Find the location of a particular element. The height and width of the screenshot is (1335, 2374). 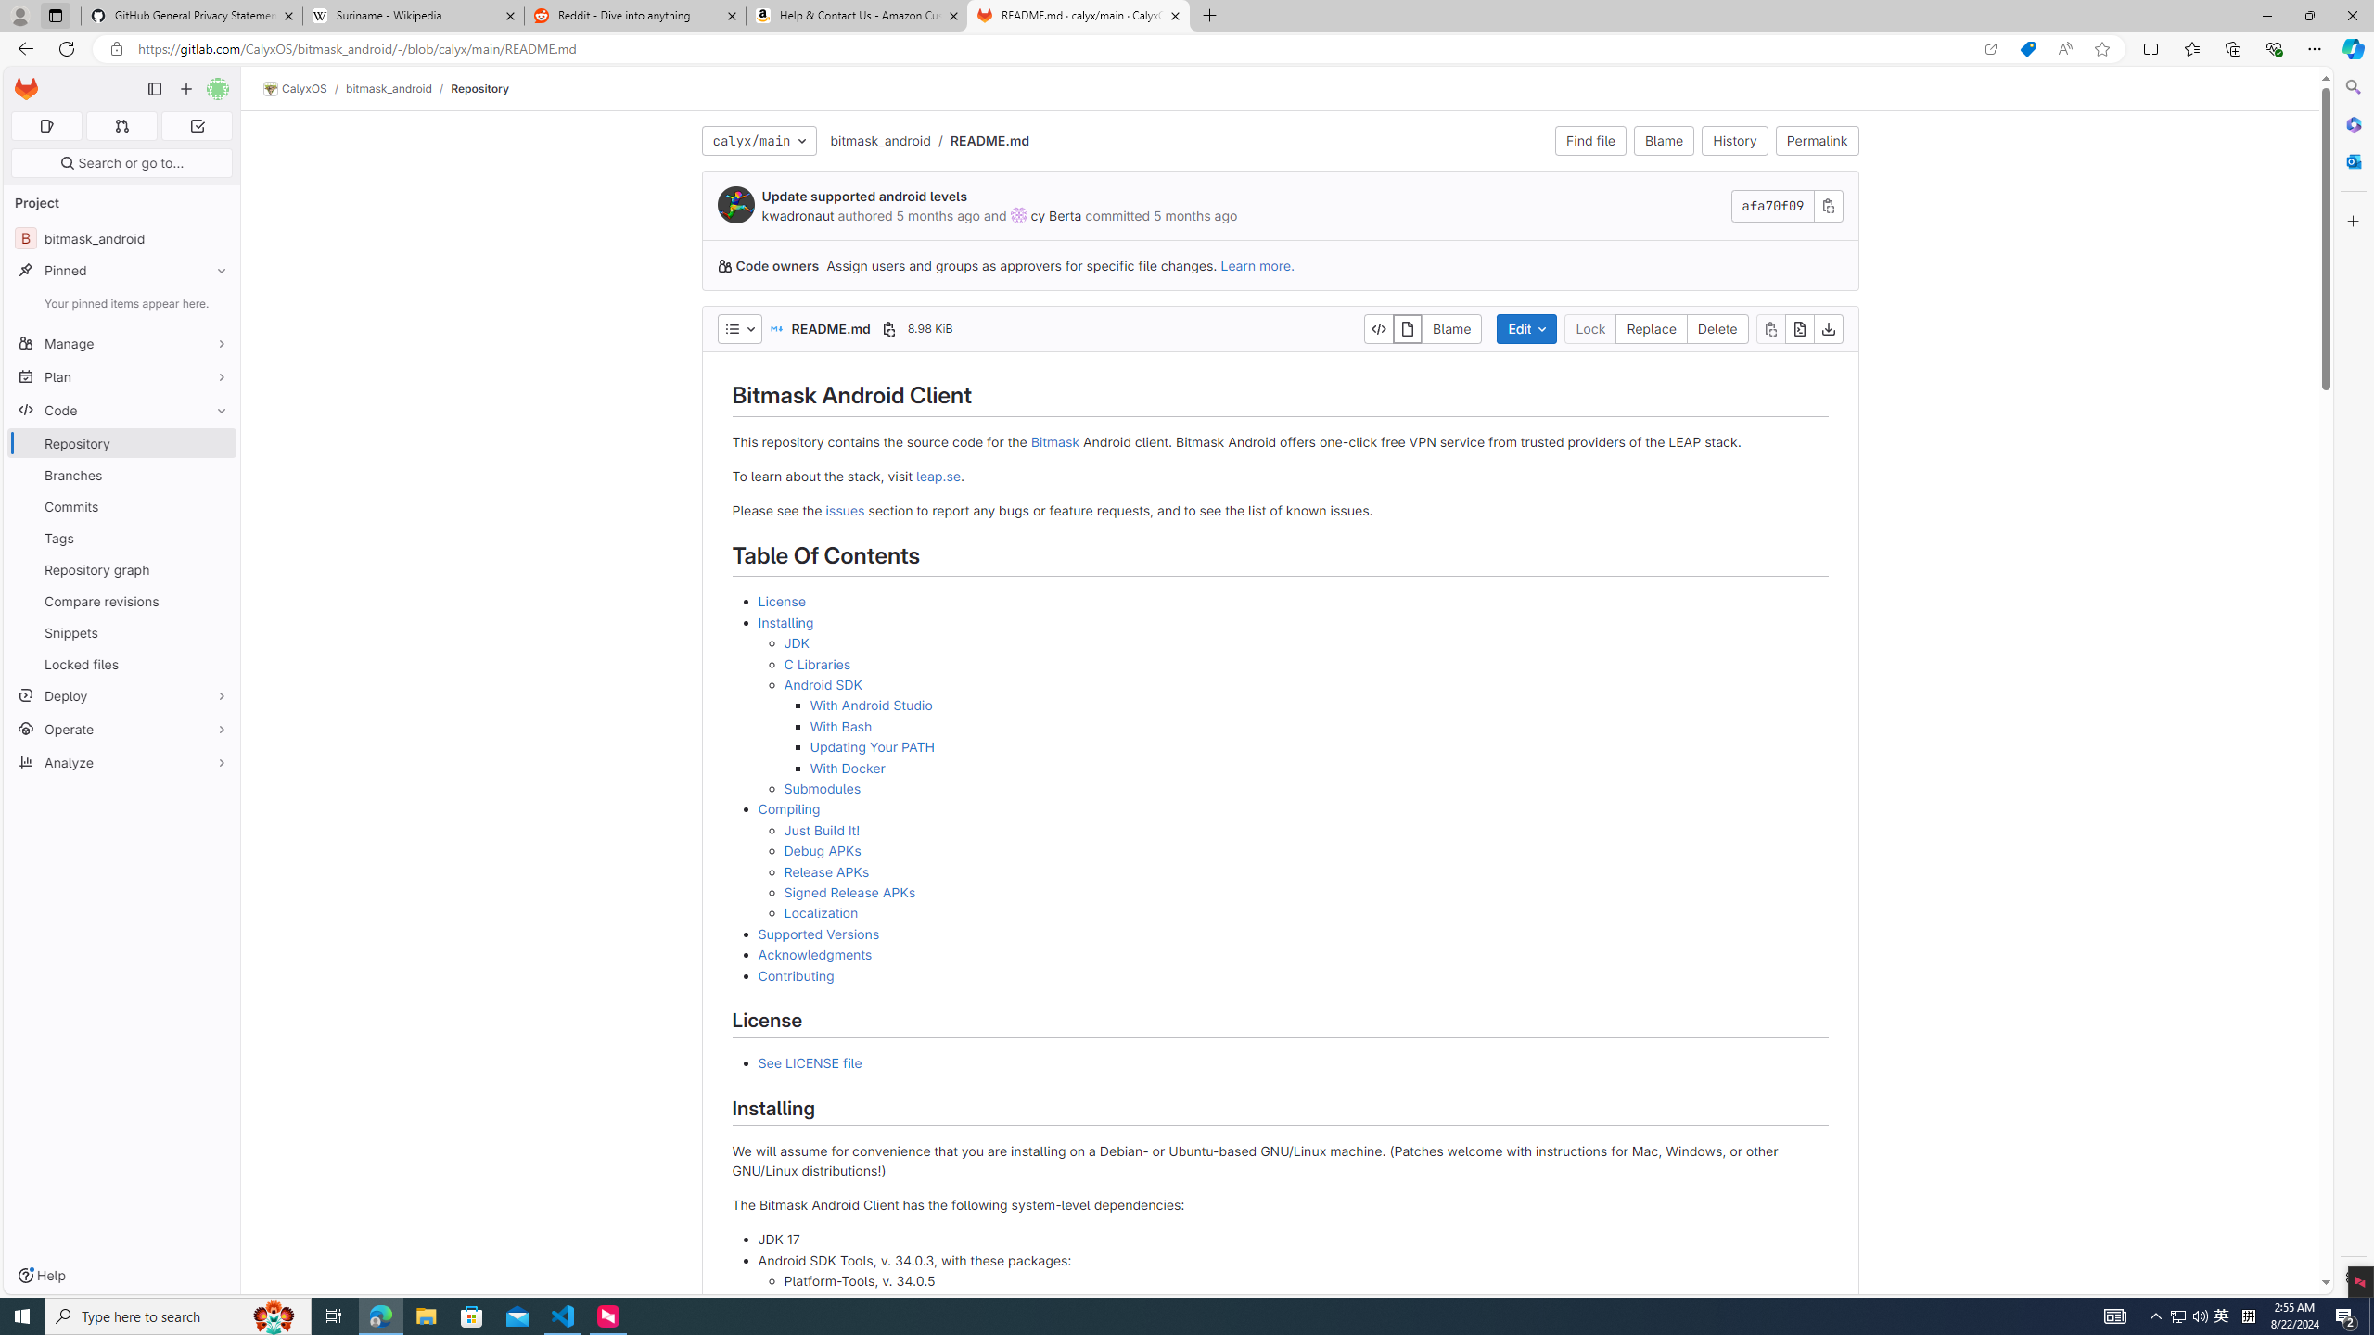

Localization is located at coordinates (1306, 912).